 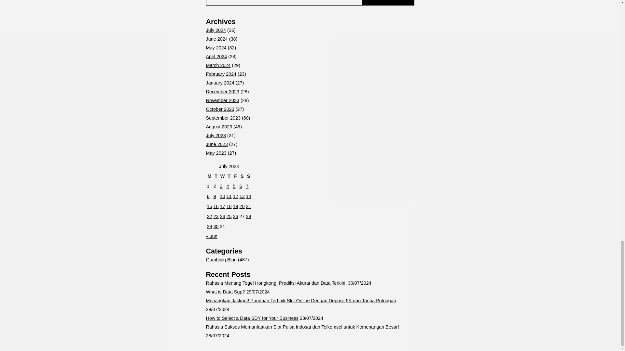 What do you see at coordinates (388, 3) in the screenshot?
I see `Search` at bounding box center [388, 3].